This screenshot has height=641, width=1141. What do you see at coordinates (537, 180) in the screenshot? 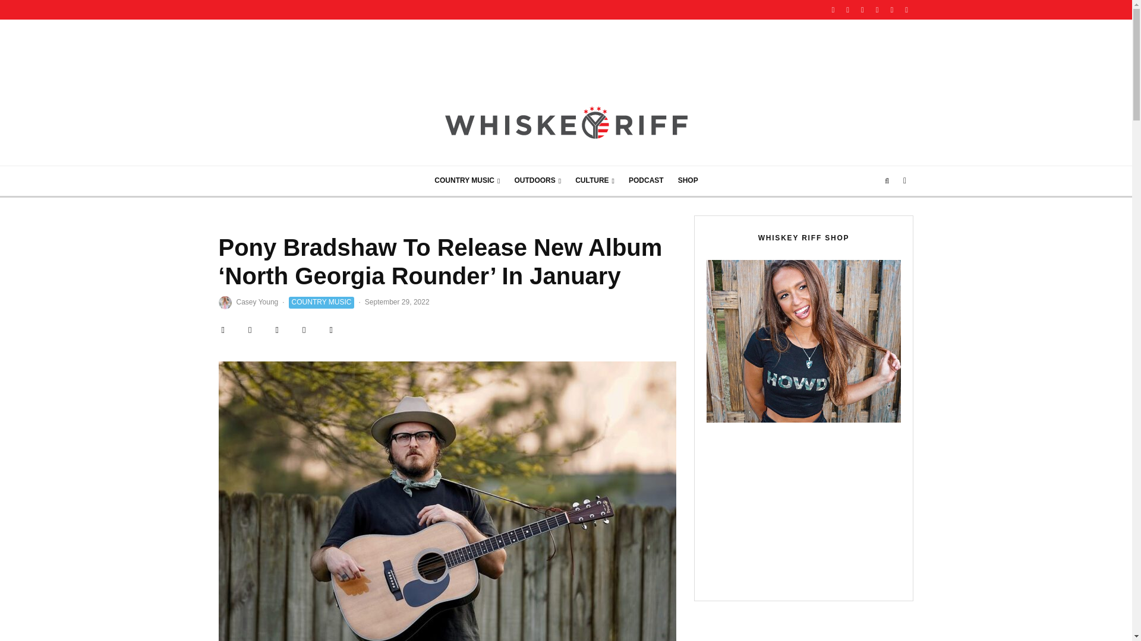
I see `OUTDOORS` at bounding box center [537, 180].